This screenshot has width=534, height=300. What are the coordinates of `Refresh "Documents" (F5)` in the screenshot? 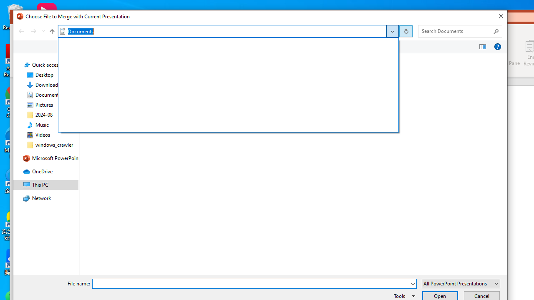 It's located at (406, 31).